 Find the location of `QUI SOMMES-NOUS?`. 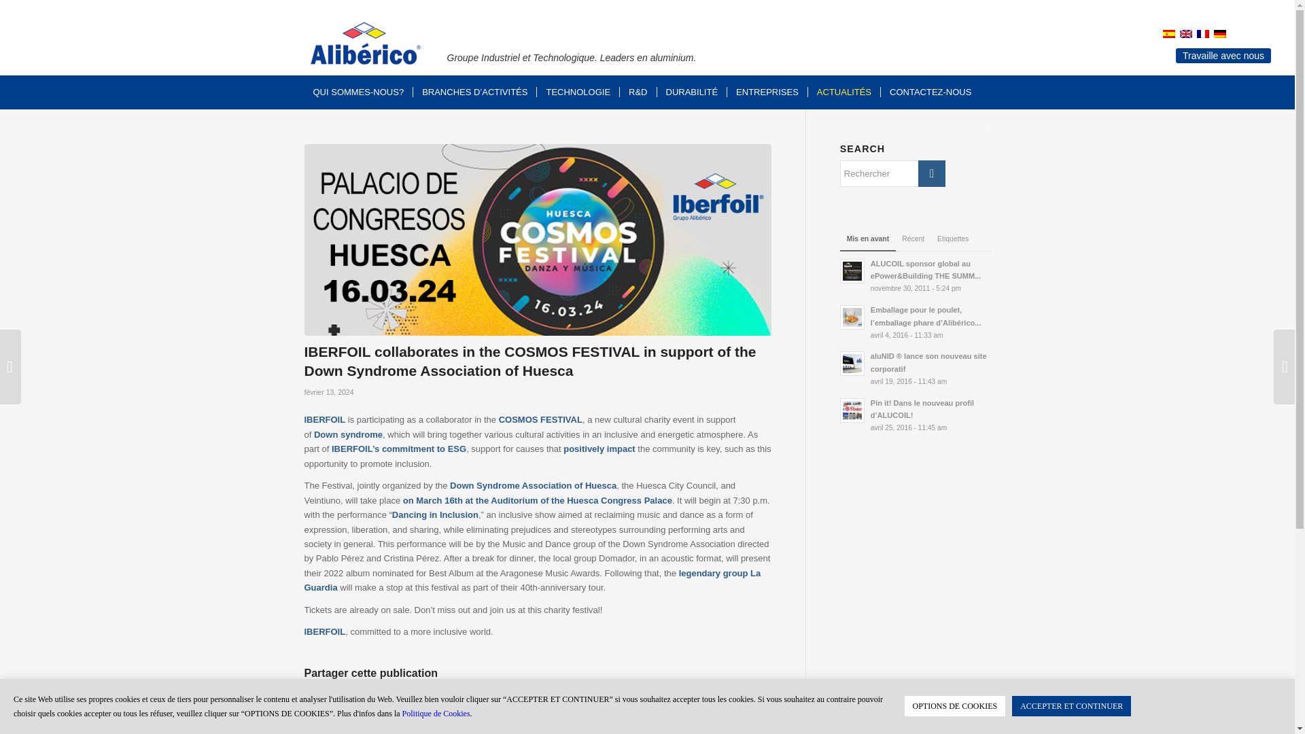

QUI SOMMES-NOUS? is located at coordinates (359, 92).